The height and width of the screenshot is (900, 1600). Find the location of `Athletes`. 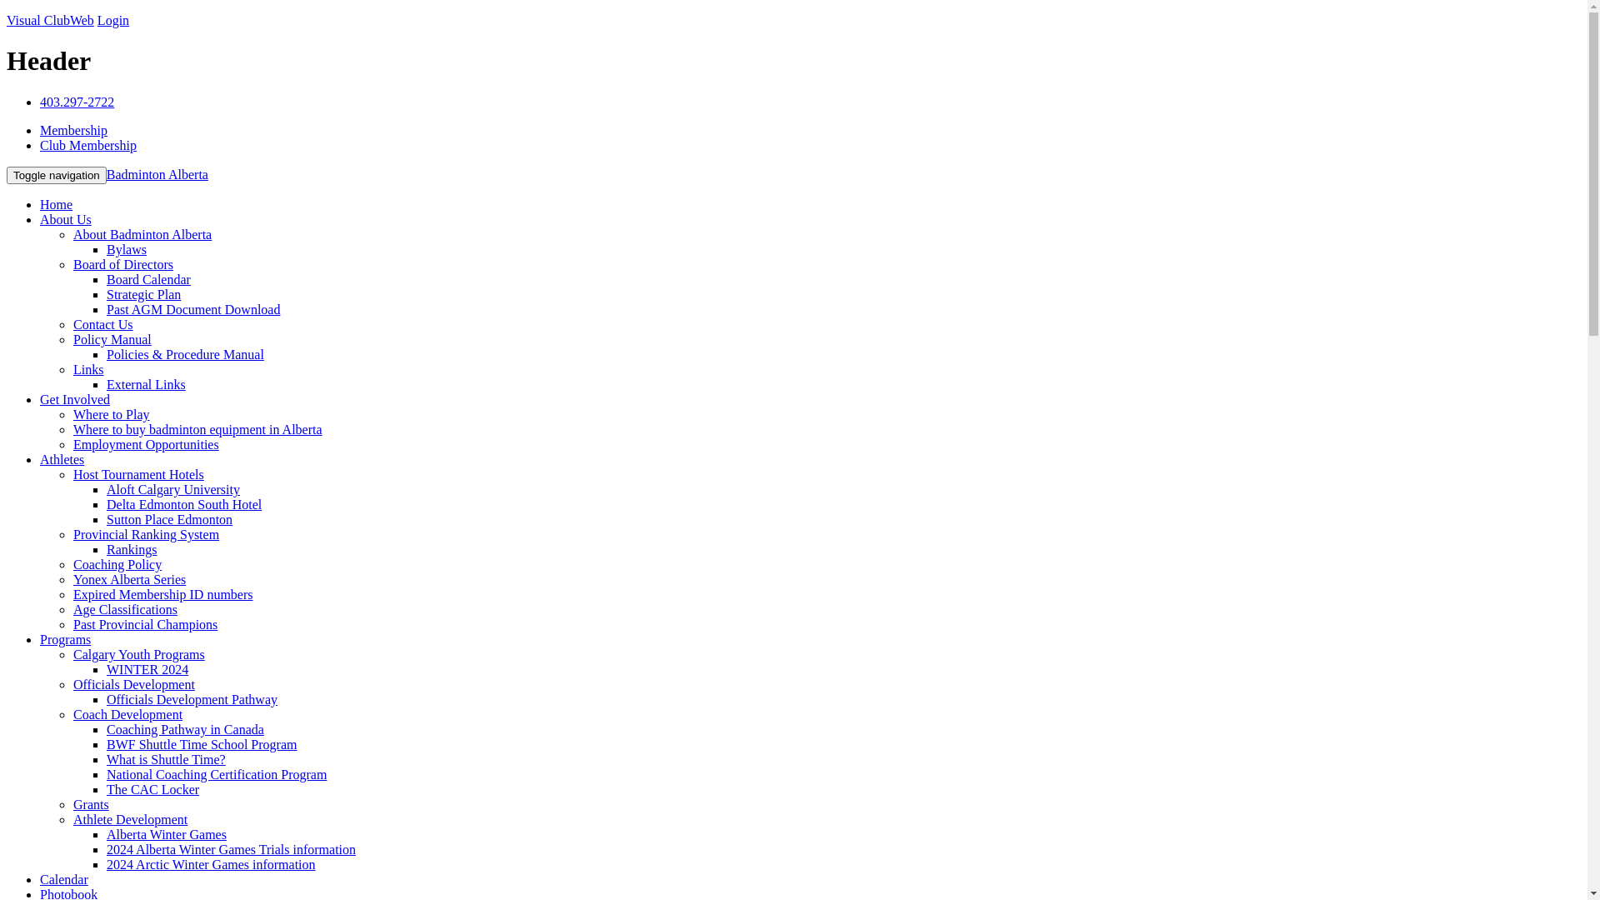

Athletes is located at coordinates (62, 460).